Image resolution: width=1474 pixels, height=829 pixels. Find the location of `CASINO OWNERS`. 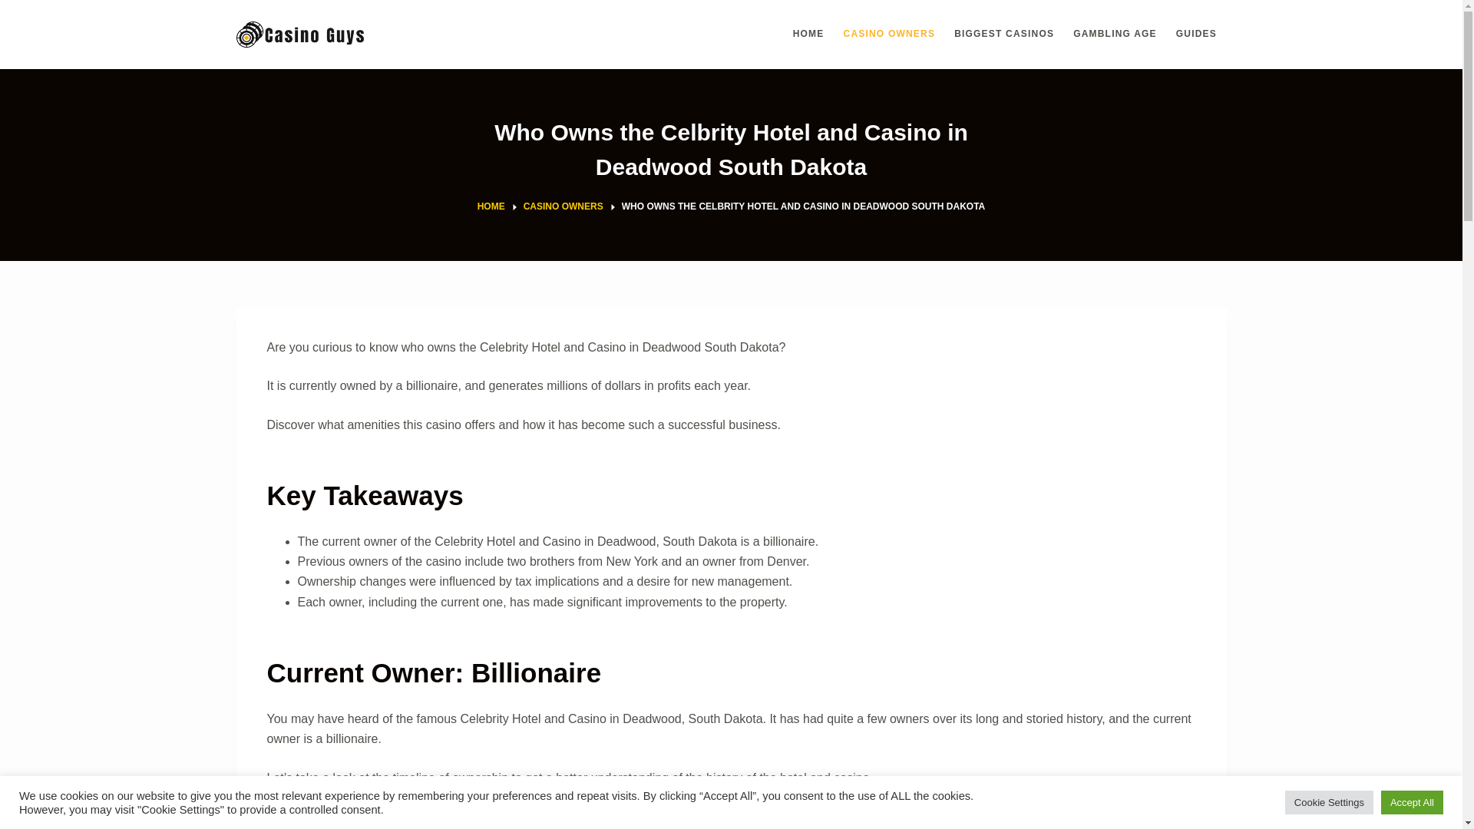

CASINO OWNERS is located at coordinates (889, 34).